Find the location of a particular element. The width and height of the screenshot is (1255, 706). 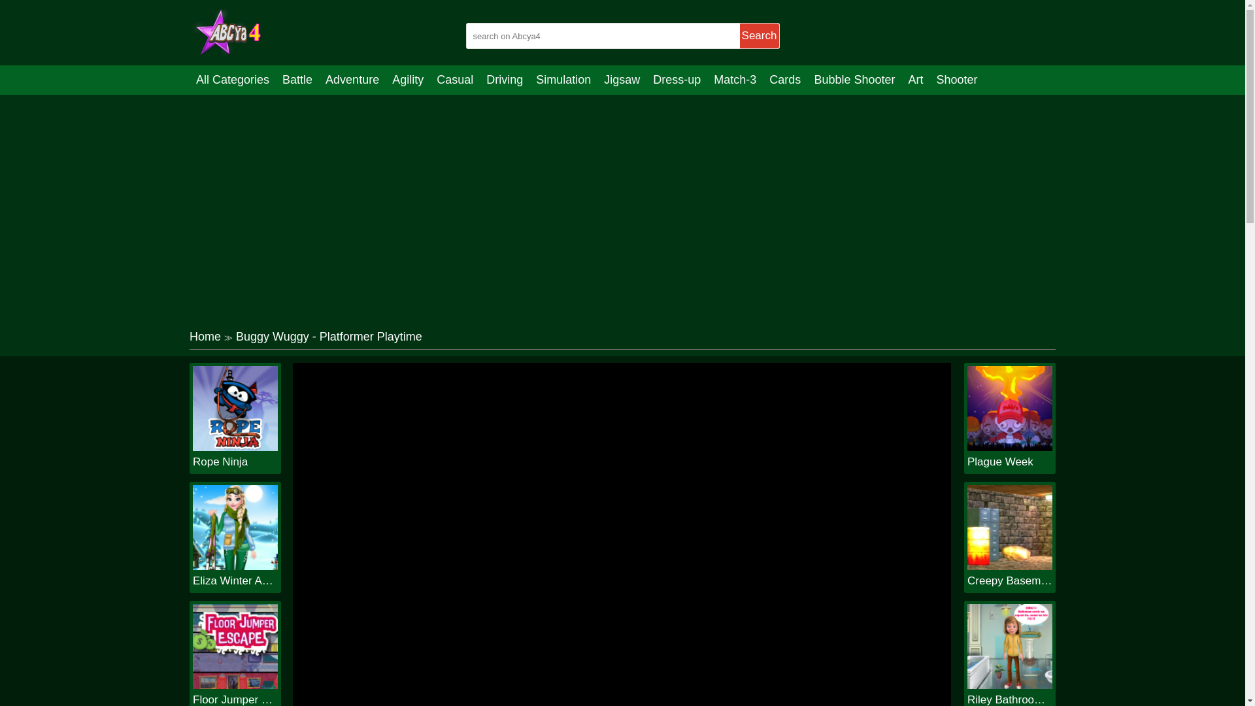

Eliza Winter Adventure is located at coordinates (235, 580).